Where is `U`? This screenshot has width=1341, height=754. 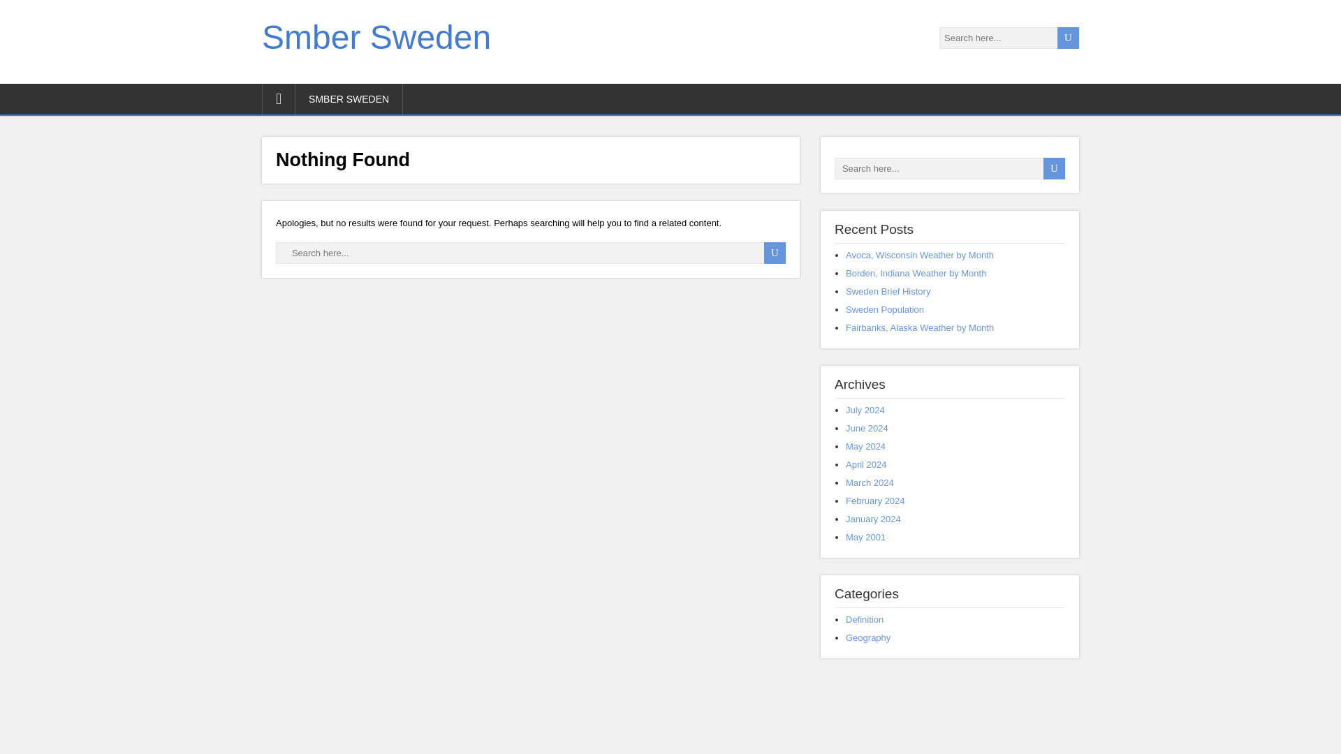 U is located at coordinates (1053, 168).